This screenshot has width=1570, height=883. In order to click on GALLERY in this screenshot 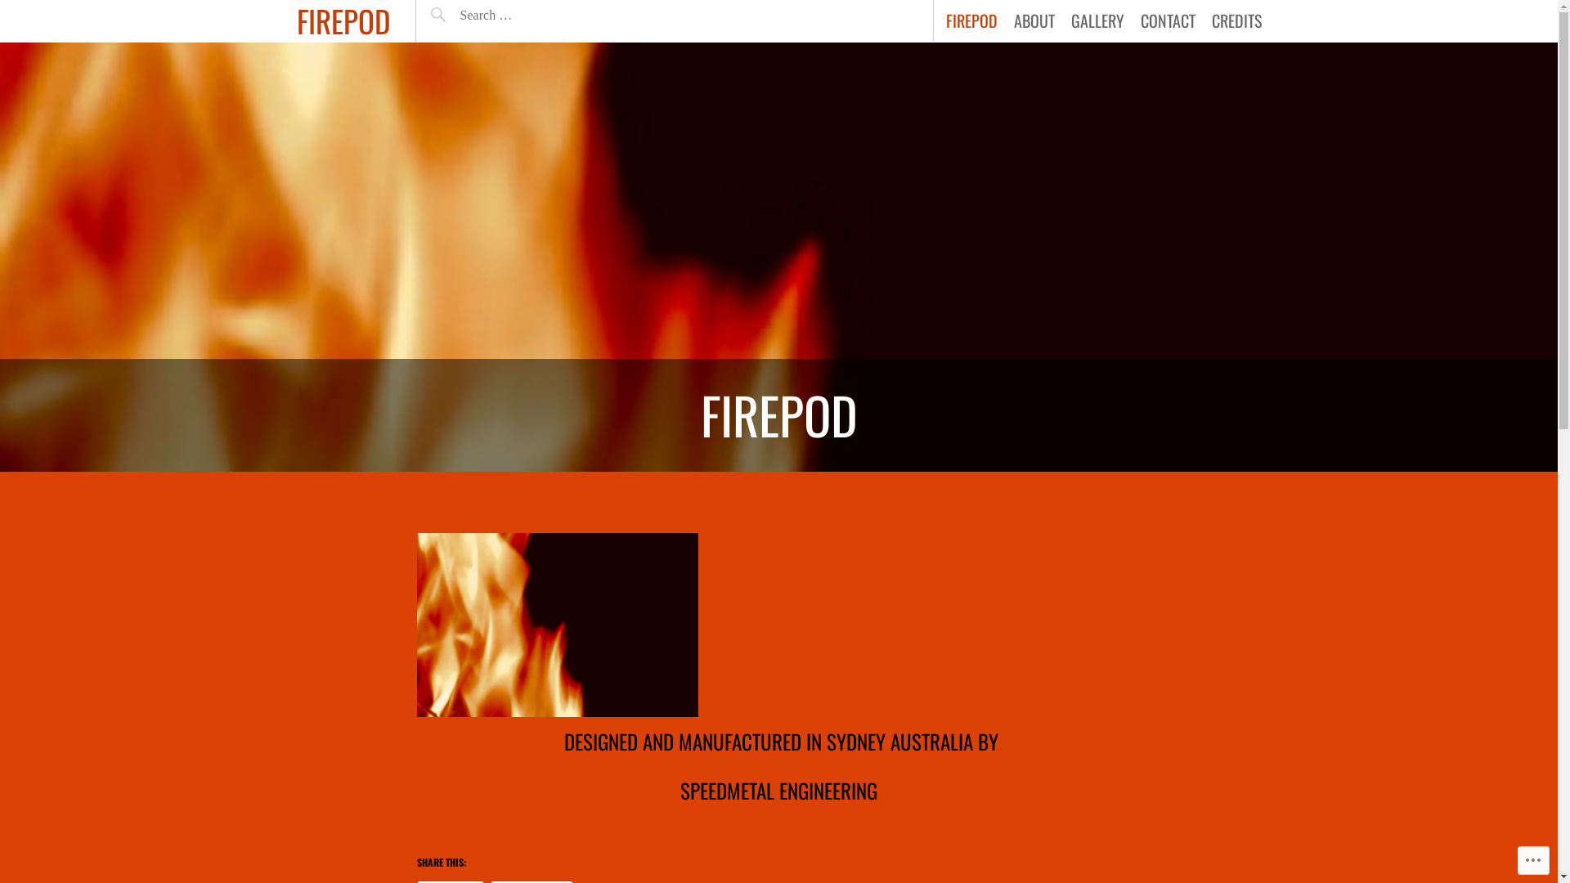, I will do `click(1097, 20)`.